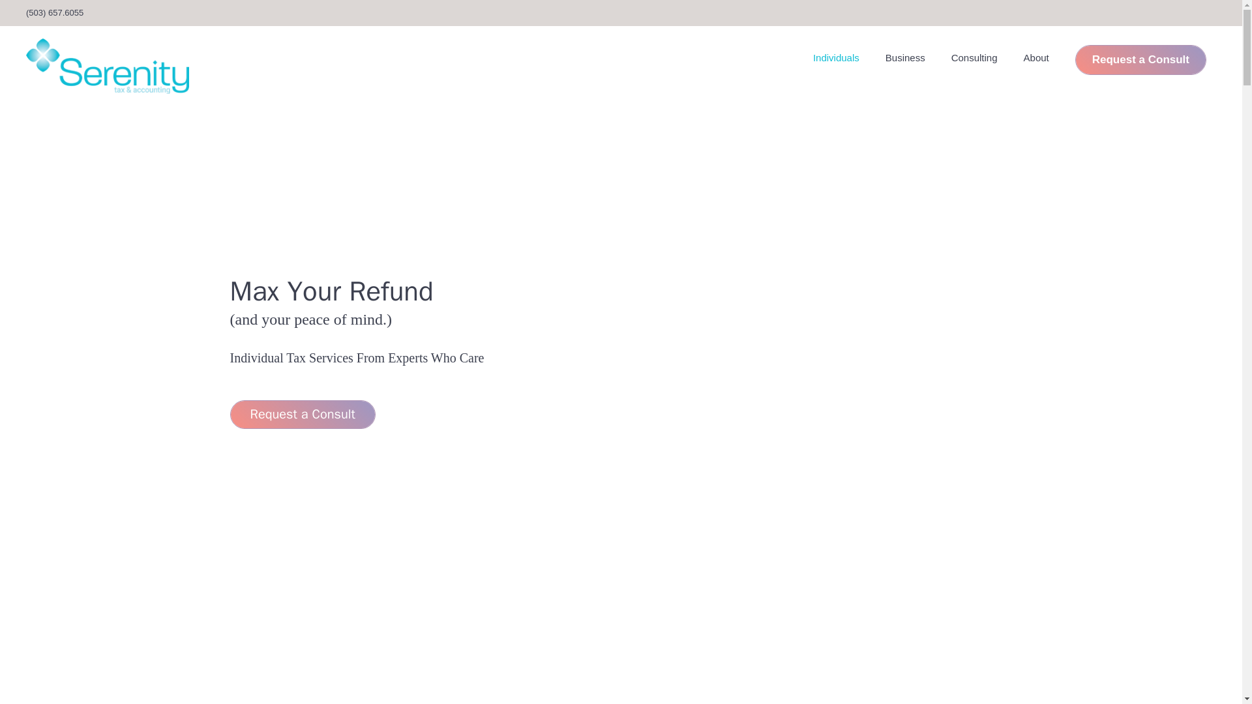  I want to click on About, so click(1036, 57).